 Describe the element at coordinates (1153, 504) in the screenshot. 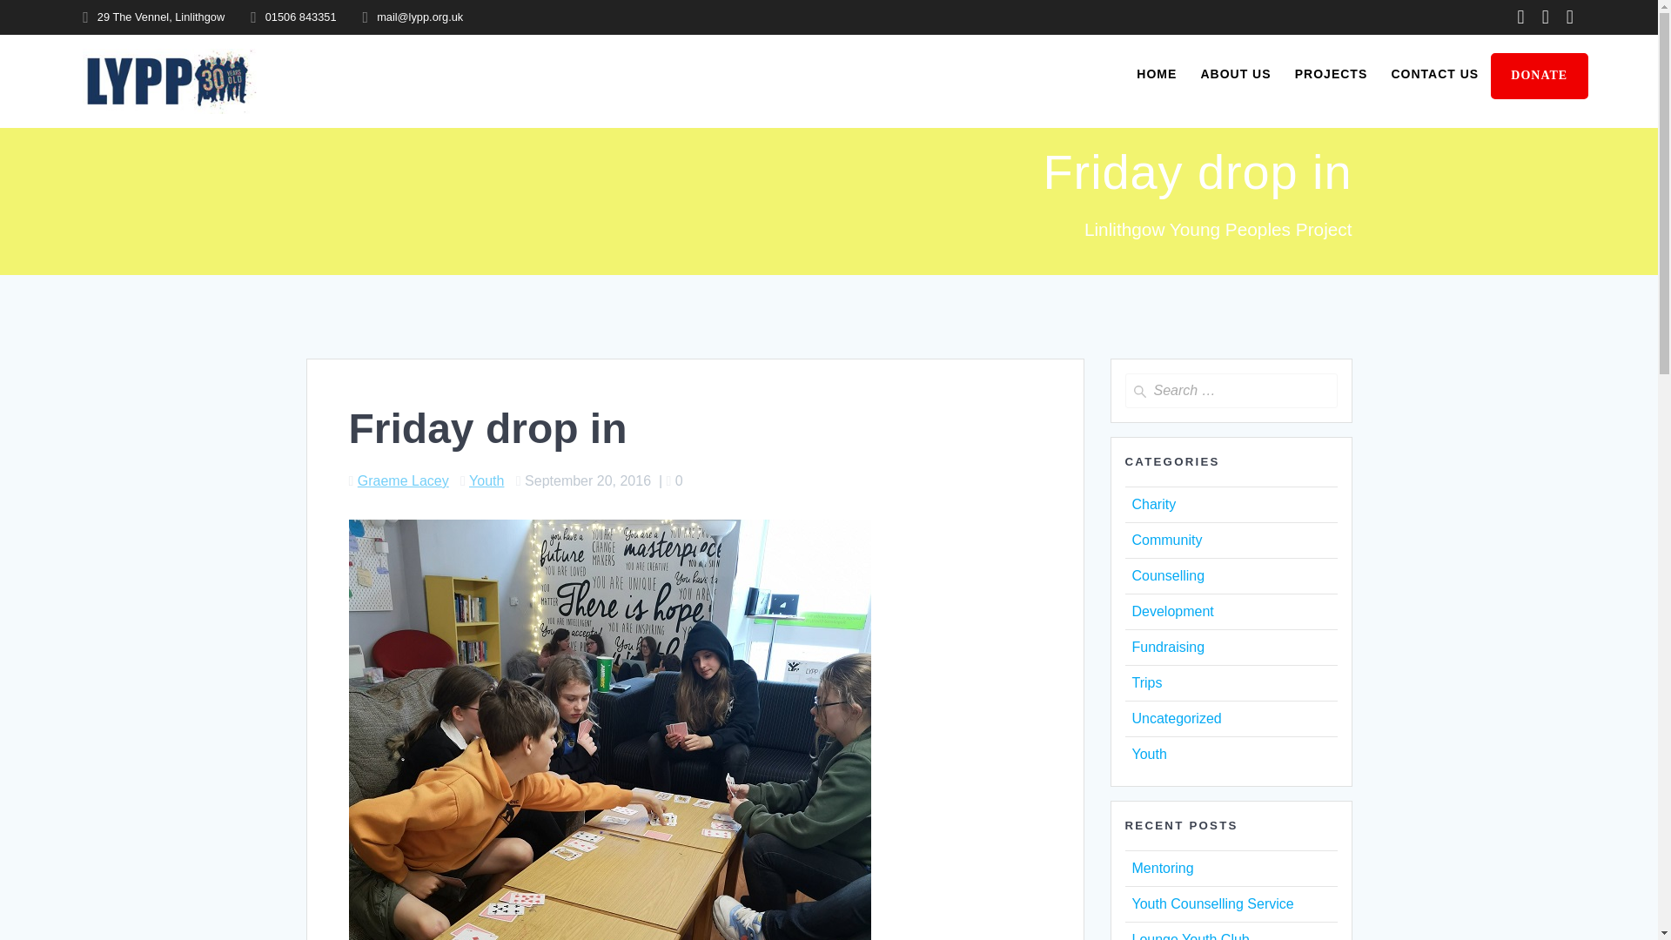

I see `Charity` at that location.